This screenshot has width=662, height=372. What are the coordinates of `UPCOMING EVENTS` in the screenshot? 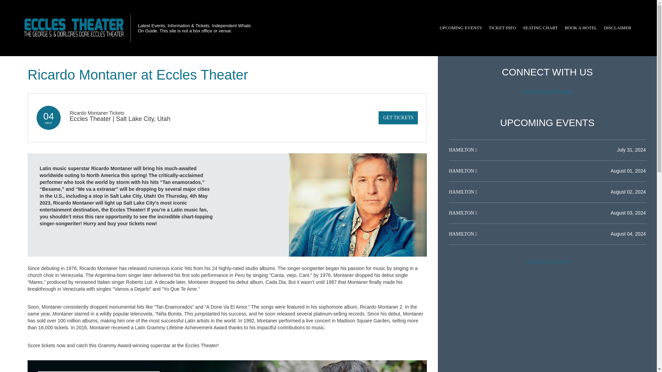 It's located at (461, 28).